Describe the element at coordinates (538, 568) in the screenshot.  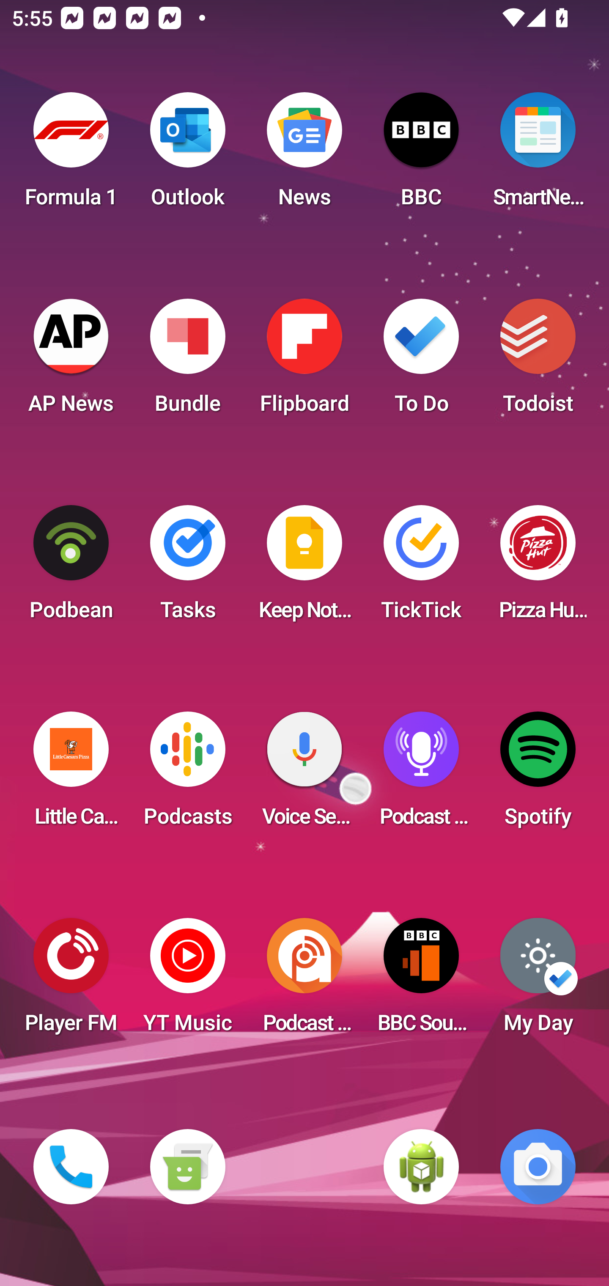
I see `Pizza Hut HK & Macau` at that location.